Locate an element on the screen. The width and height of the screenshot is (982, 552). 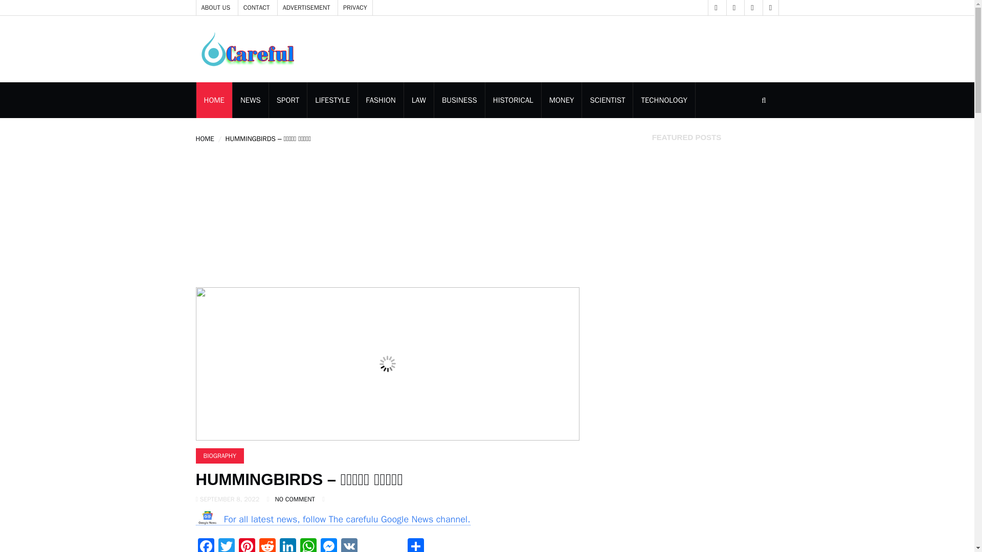
Messenger is located at coordinates (328, 545).